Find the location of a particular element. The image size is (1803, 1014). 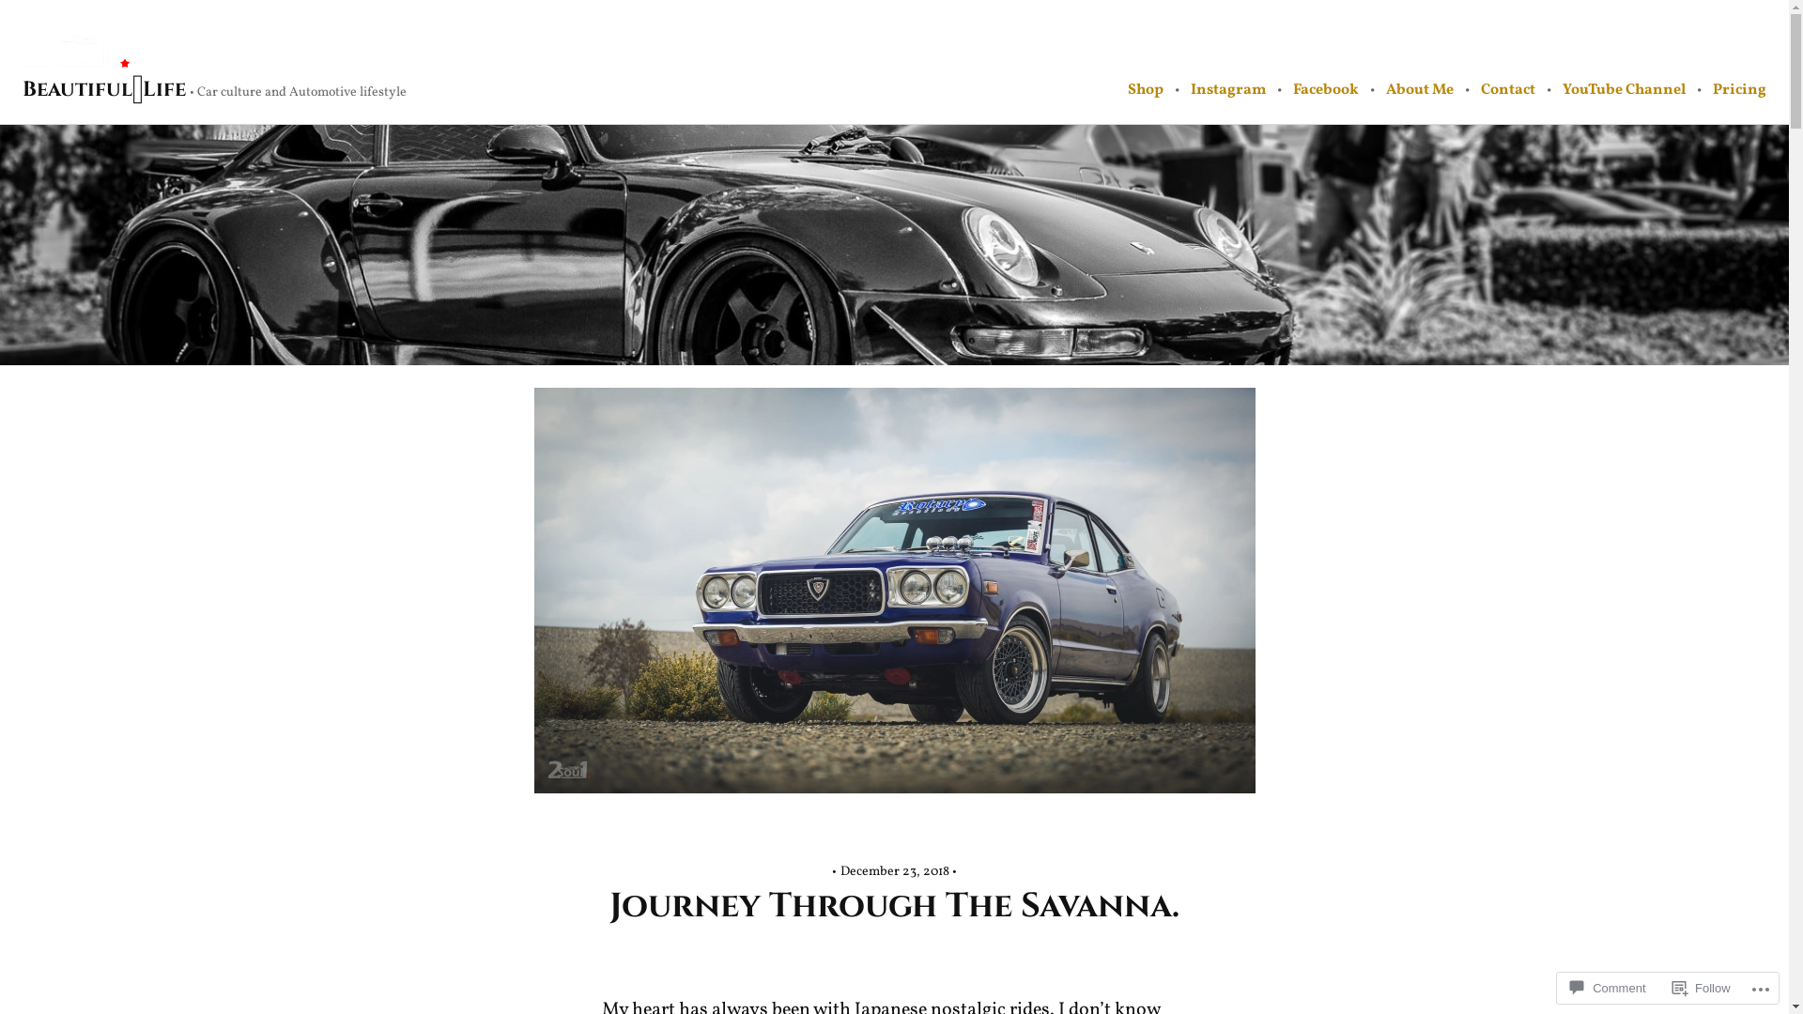

Contact is located at coordinates (1508, 90).